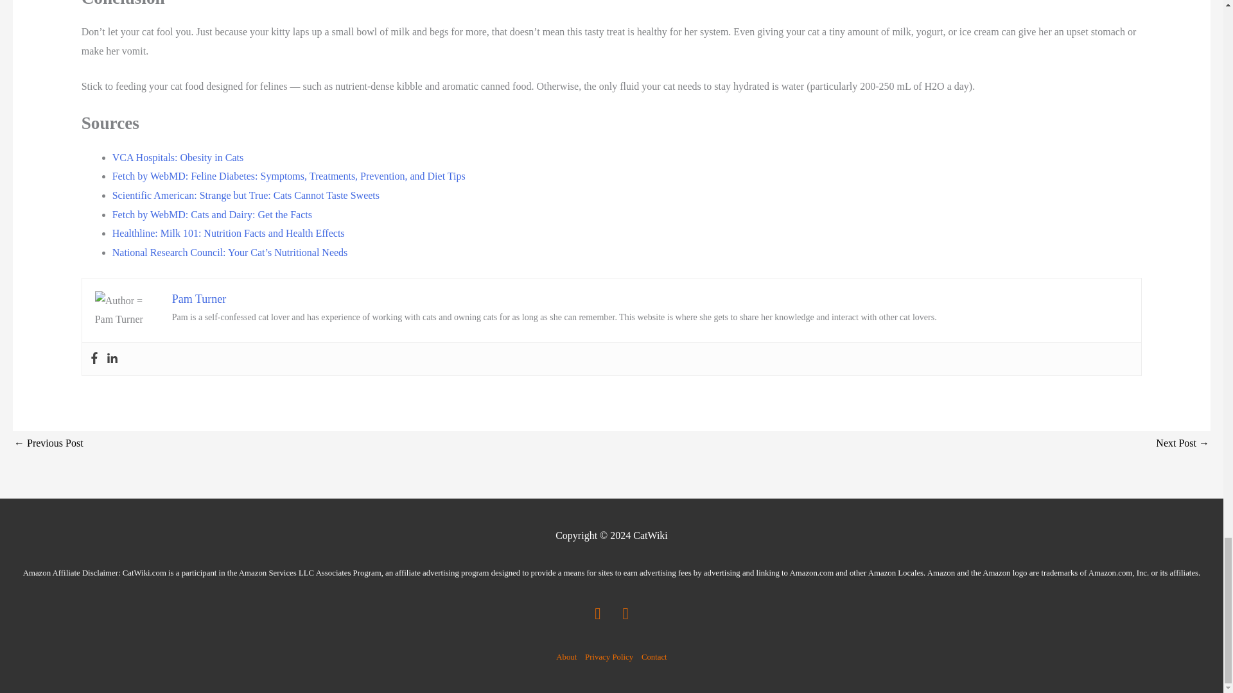 This screenshot has height=693, width=1233. I want to click on Fetch by WebMD: Cats and Dairy: Get the Facts, so click(212, 214).